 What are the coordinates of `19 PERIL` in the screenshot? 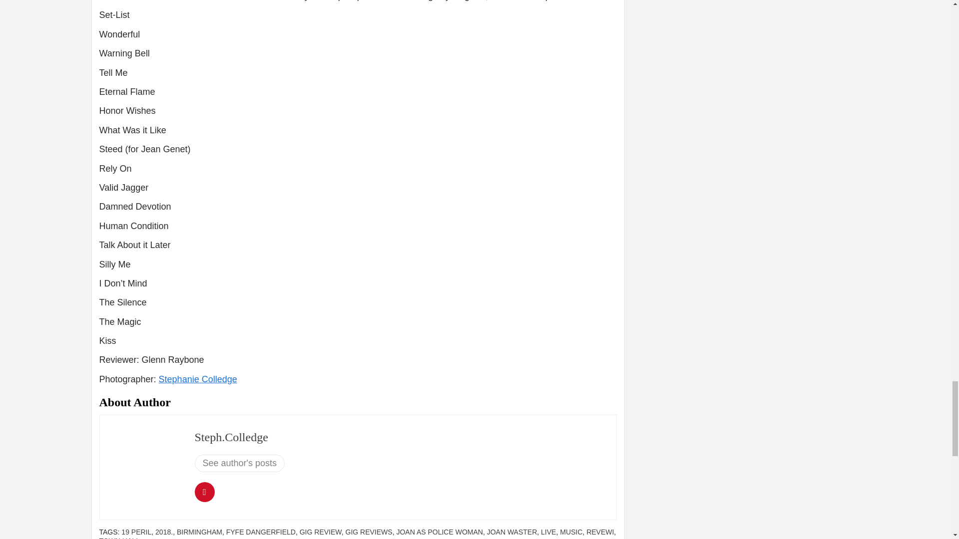 It's located at (136, 532).